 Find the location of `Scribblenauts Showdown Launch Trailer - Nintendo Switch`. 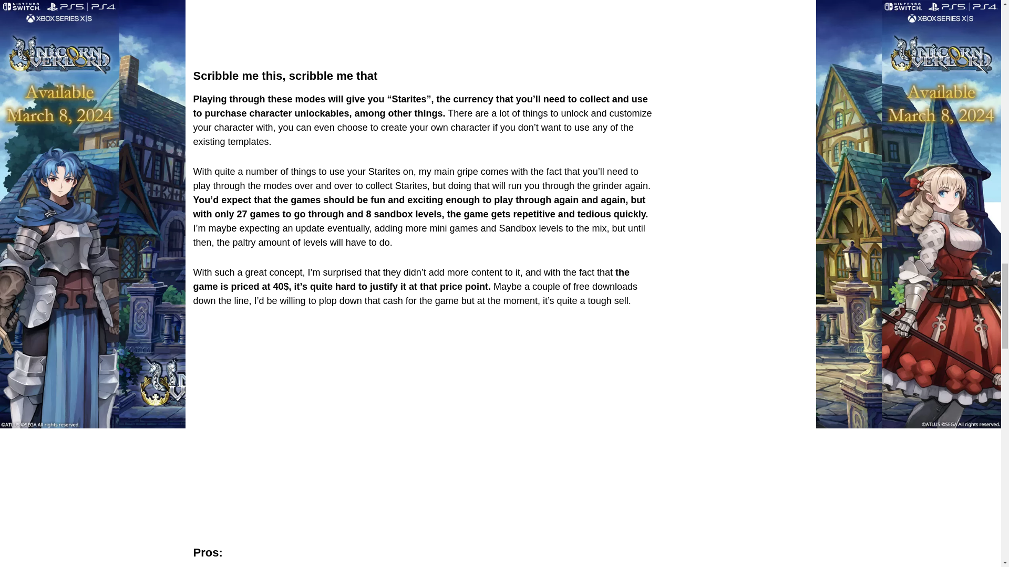

Scribblenauts Showdown Launch Trailer - Nintendo Switch is located at coordinates (424, 11).